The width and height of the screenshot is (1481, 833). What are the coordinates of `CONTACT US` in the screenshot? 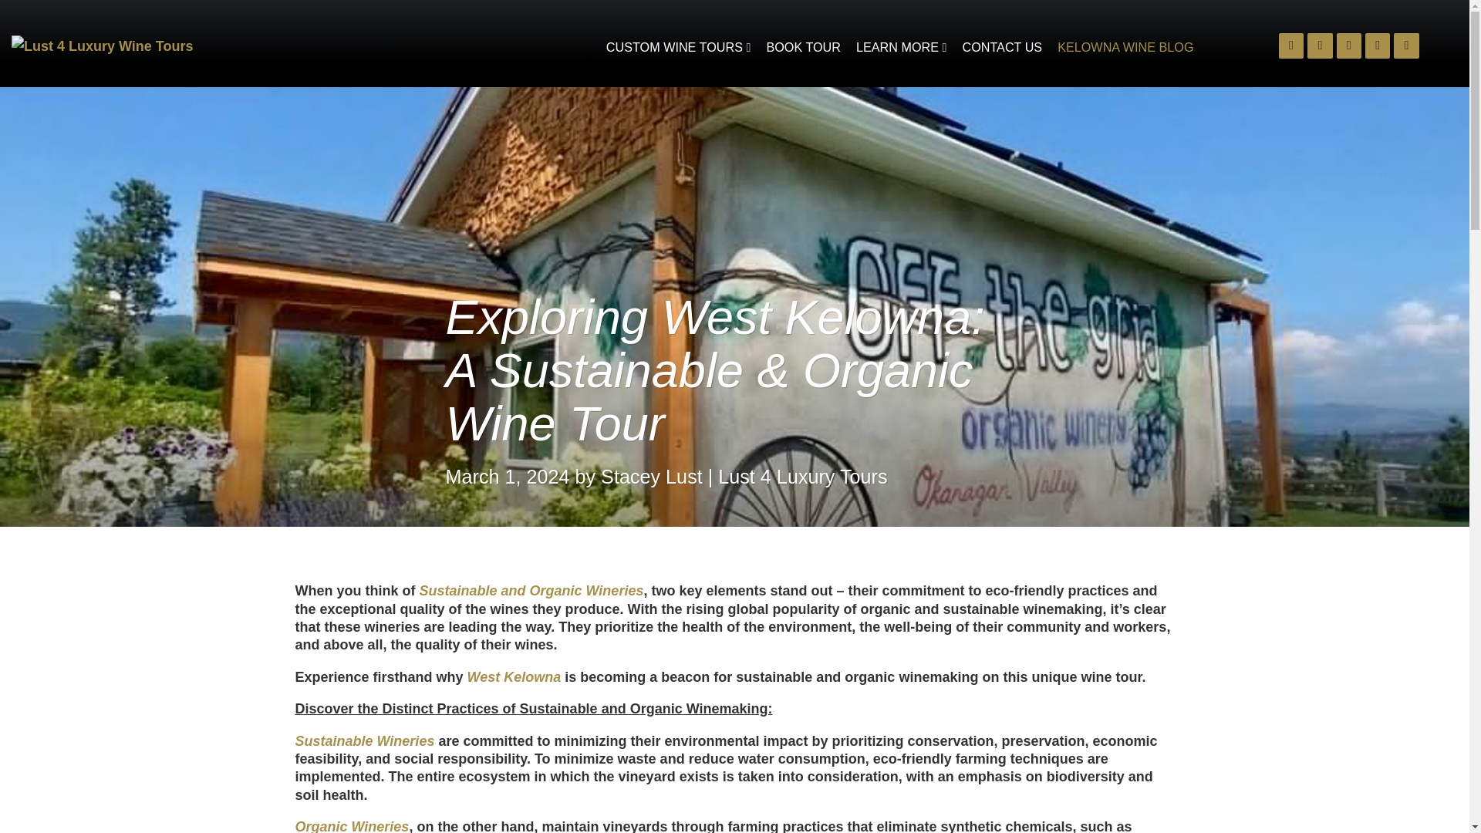 It's located at (1001, 46).